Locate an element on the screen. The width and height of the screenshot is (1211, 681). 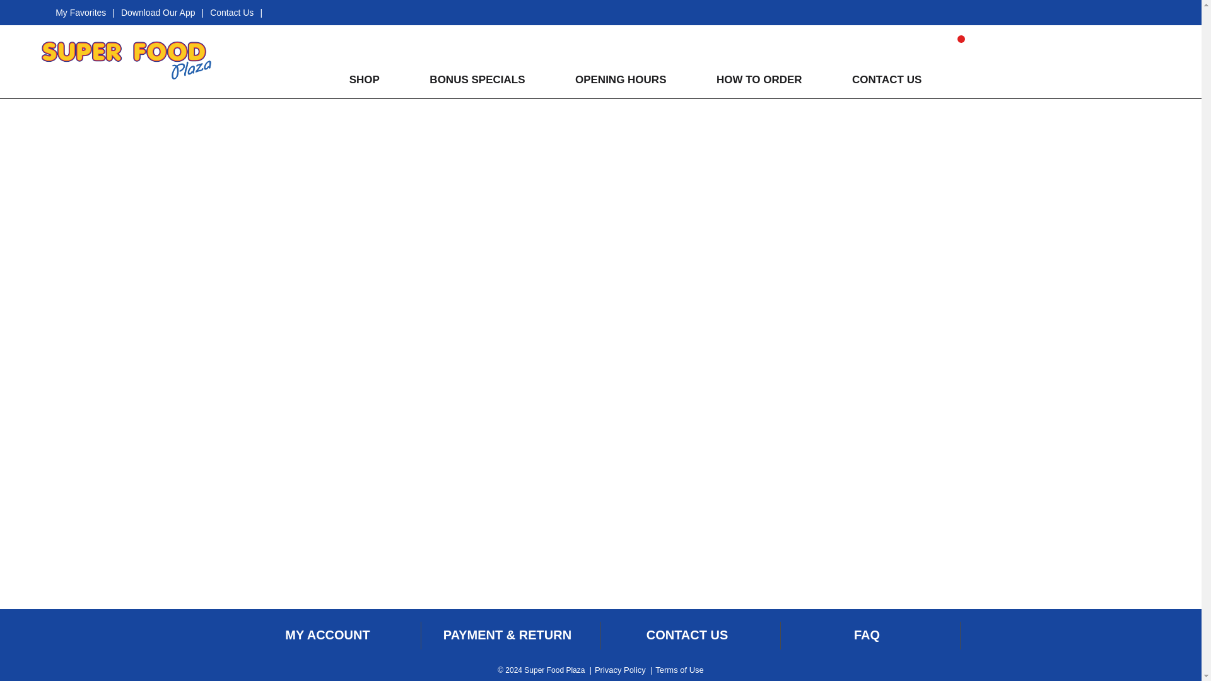
CONTACT US is located at coordinates (687, 635).